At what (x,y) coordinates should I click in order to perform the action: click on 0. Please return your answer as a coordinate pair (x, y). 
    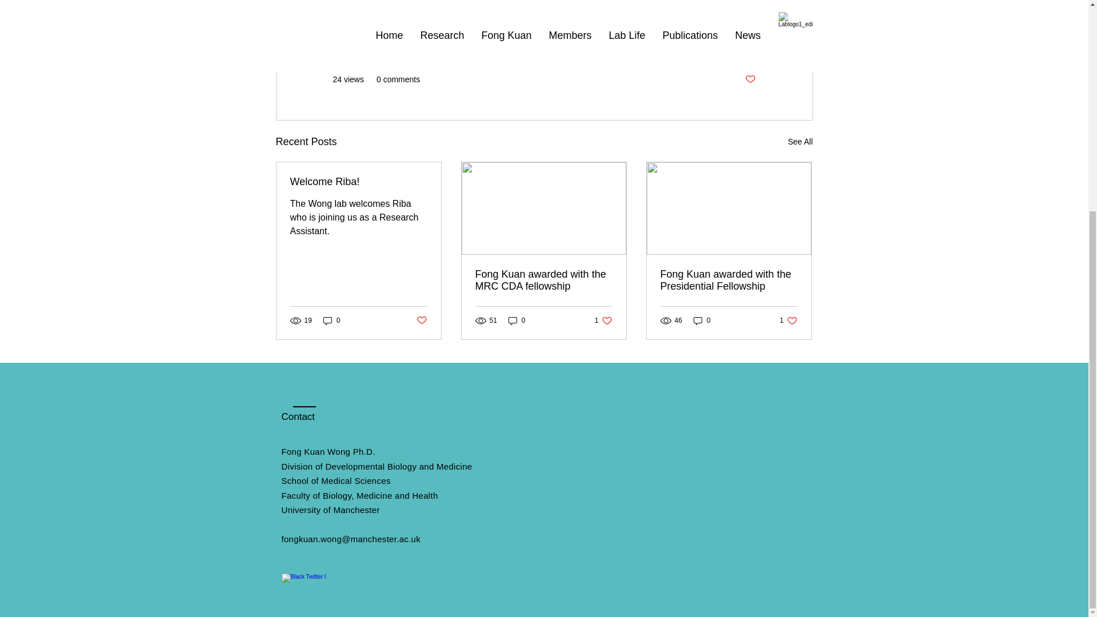
    Looking at the image, I should click on (517, 320).